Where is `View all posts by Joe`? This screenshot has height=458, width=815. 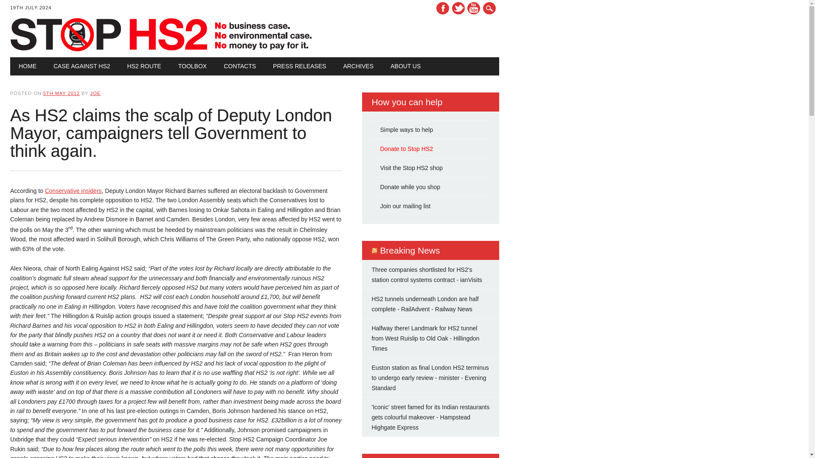 View all posts by Joe is located at coordinates (95, 93).